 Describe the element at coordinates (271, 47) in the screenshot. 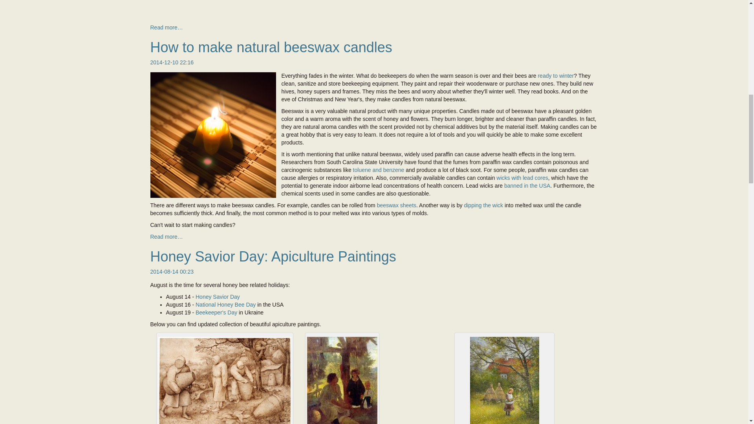

I see `How to make natural beeswax candles` at that location.